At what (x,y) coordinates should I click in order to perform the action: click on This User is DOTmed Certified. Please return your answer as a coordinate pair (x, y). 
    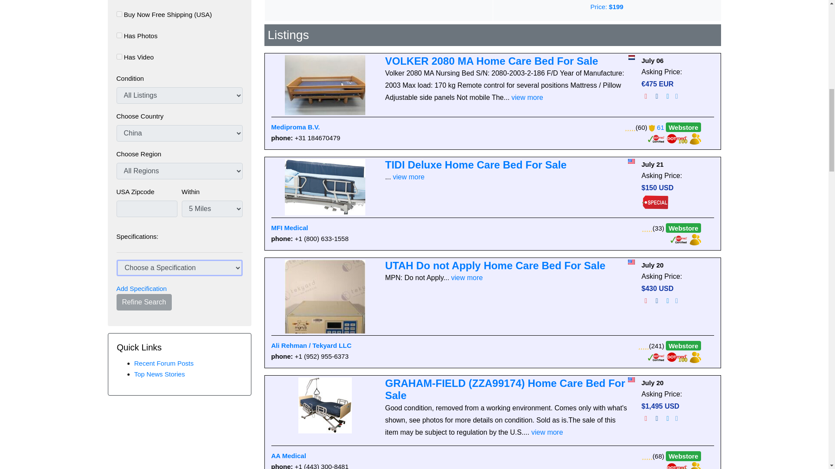
    Looking at the image, I should click on (680, 239).